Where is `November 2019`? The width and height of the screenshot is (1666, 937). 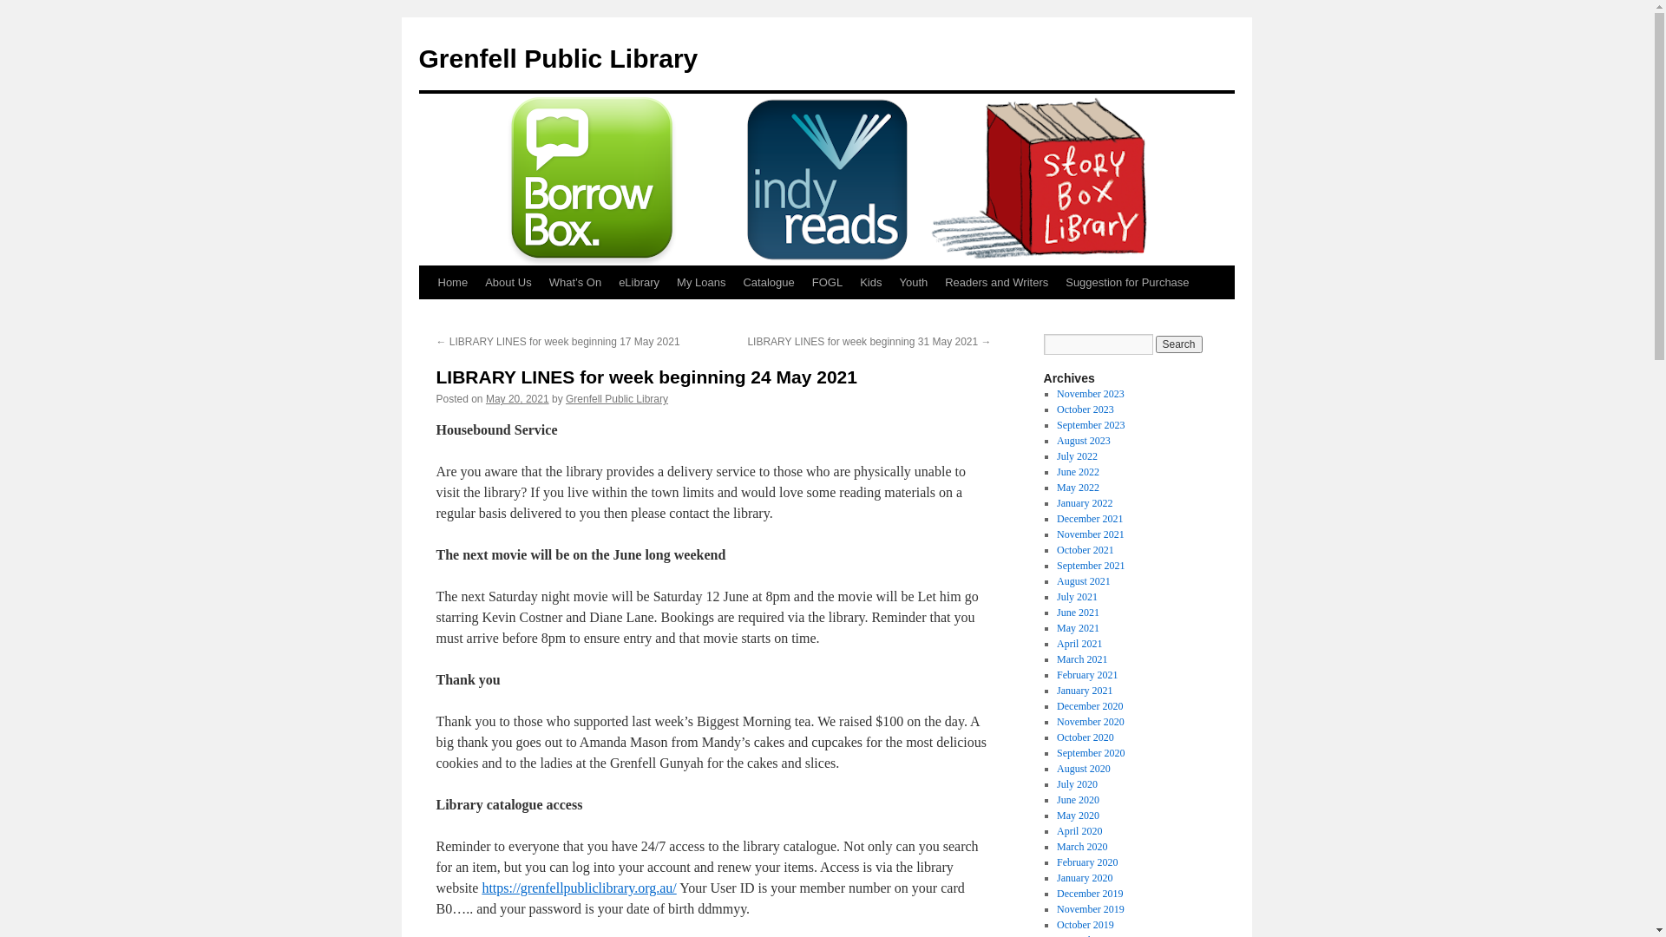
November 2019 is located at coordinates (1091, 909).